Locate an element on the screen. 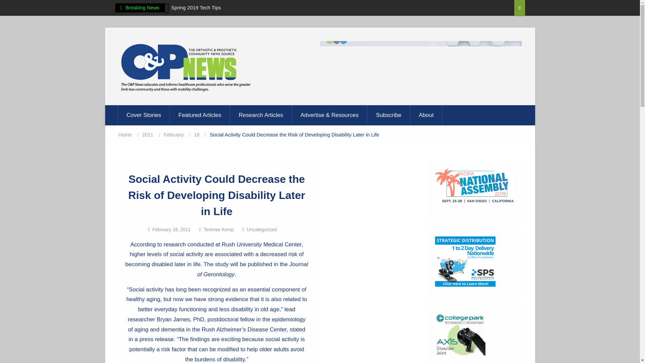  Spring 2019 Tech Tips is located at coordinates (196, 7).